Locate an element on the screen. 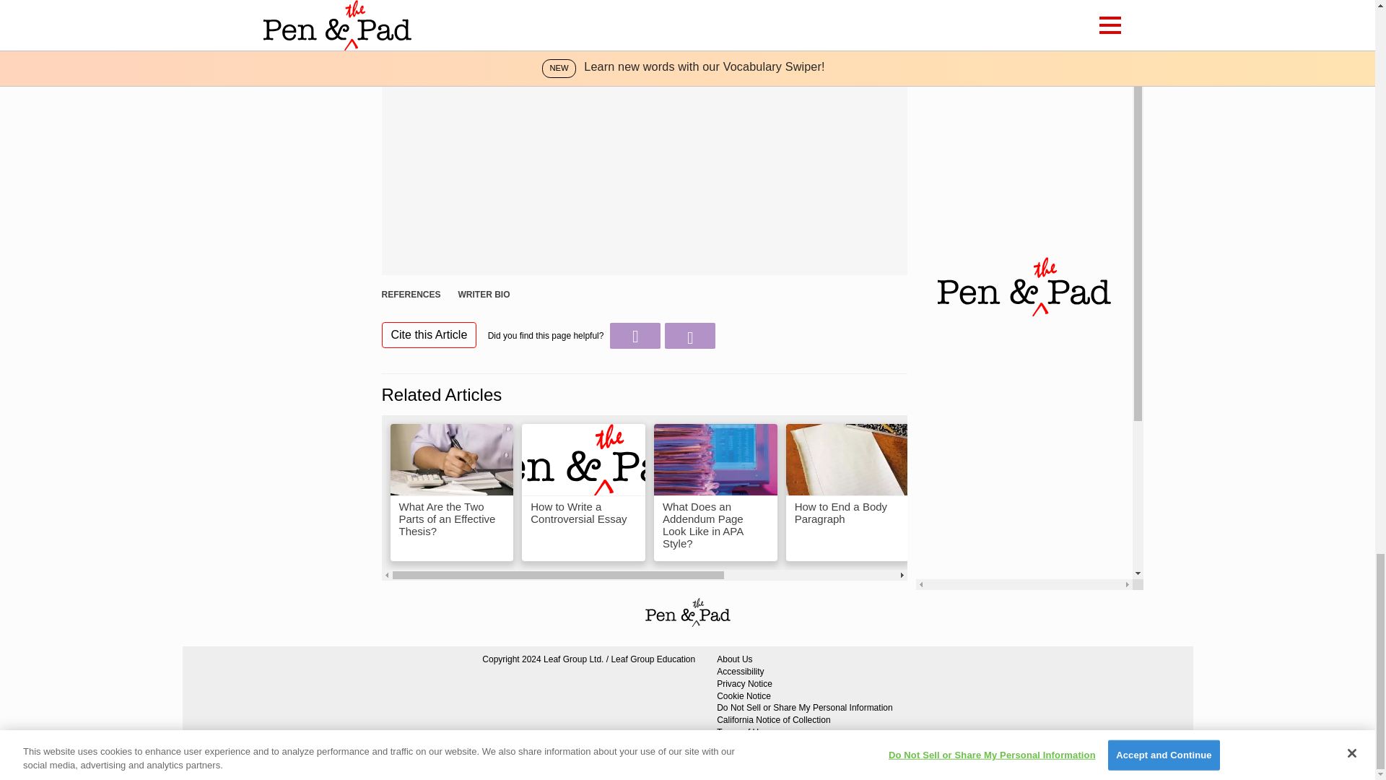 Image resolution: width=1386 pixels, height=780 pixels. California Notice of Collection is located at coordinates (804, 720).